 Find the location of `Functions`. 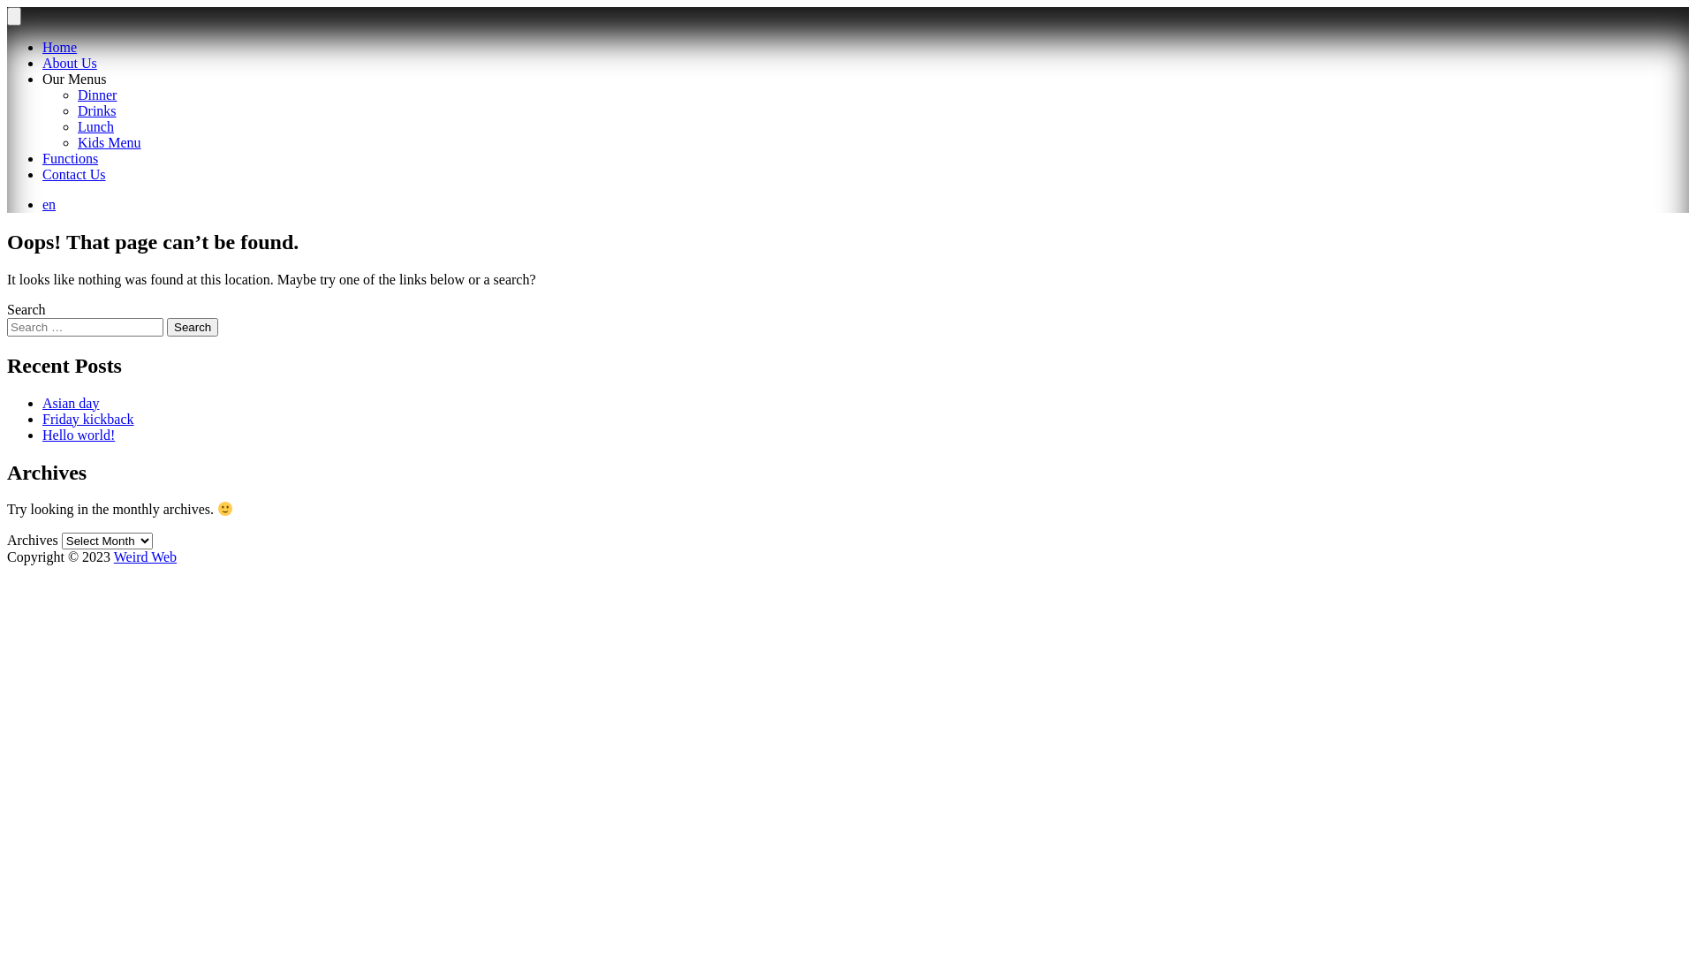

Functions is located at coordinates (71, 159).